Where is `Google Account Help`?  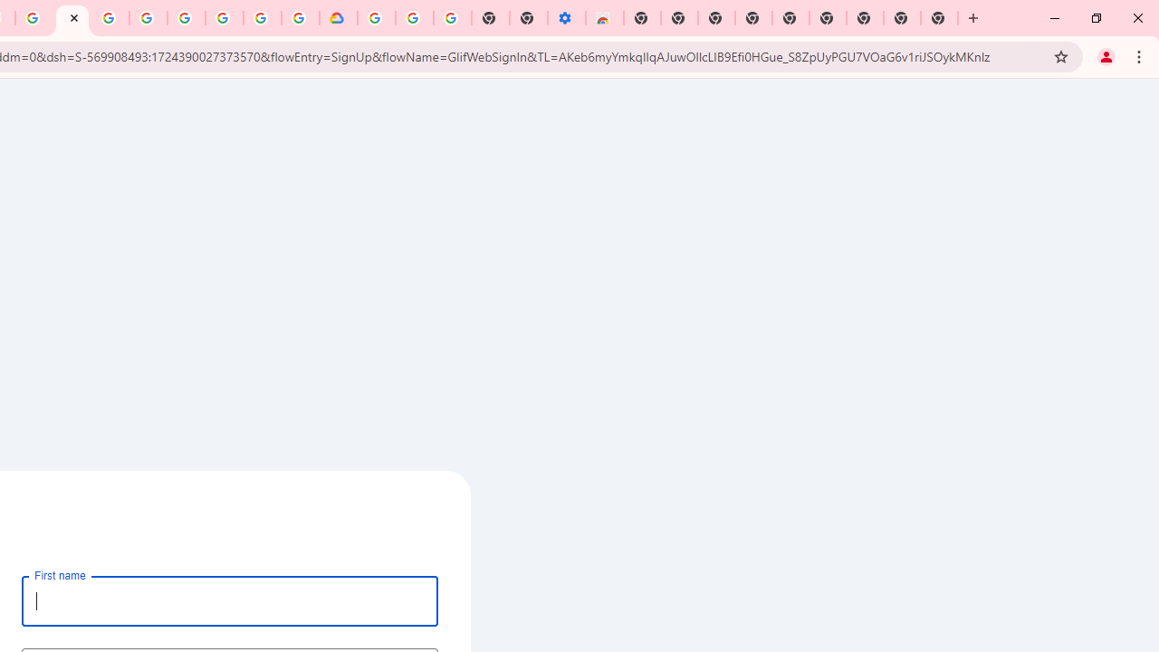 Google Account Help is located at coordinates (414, 18).